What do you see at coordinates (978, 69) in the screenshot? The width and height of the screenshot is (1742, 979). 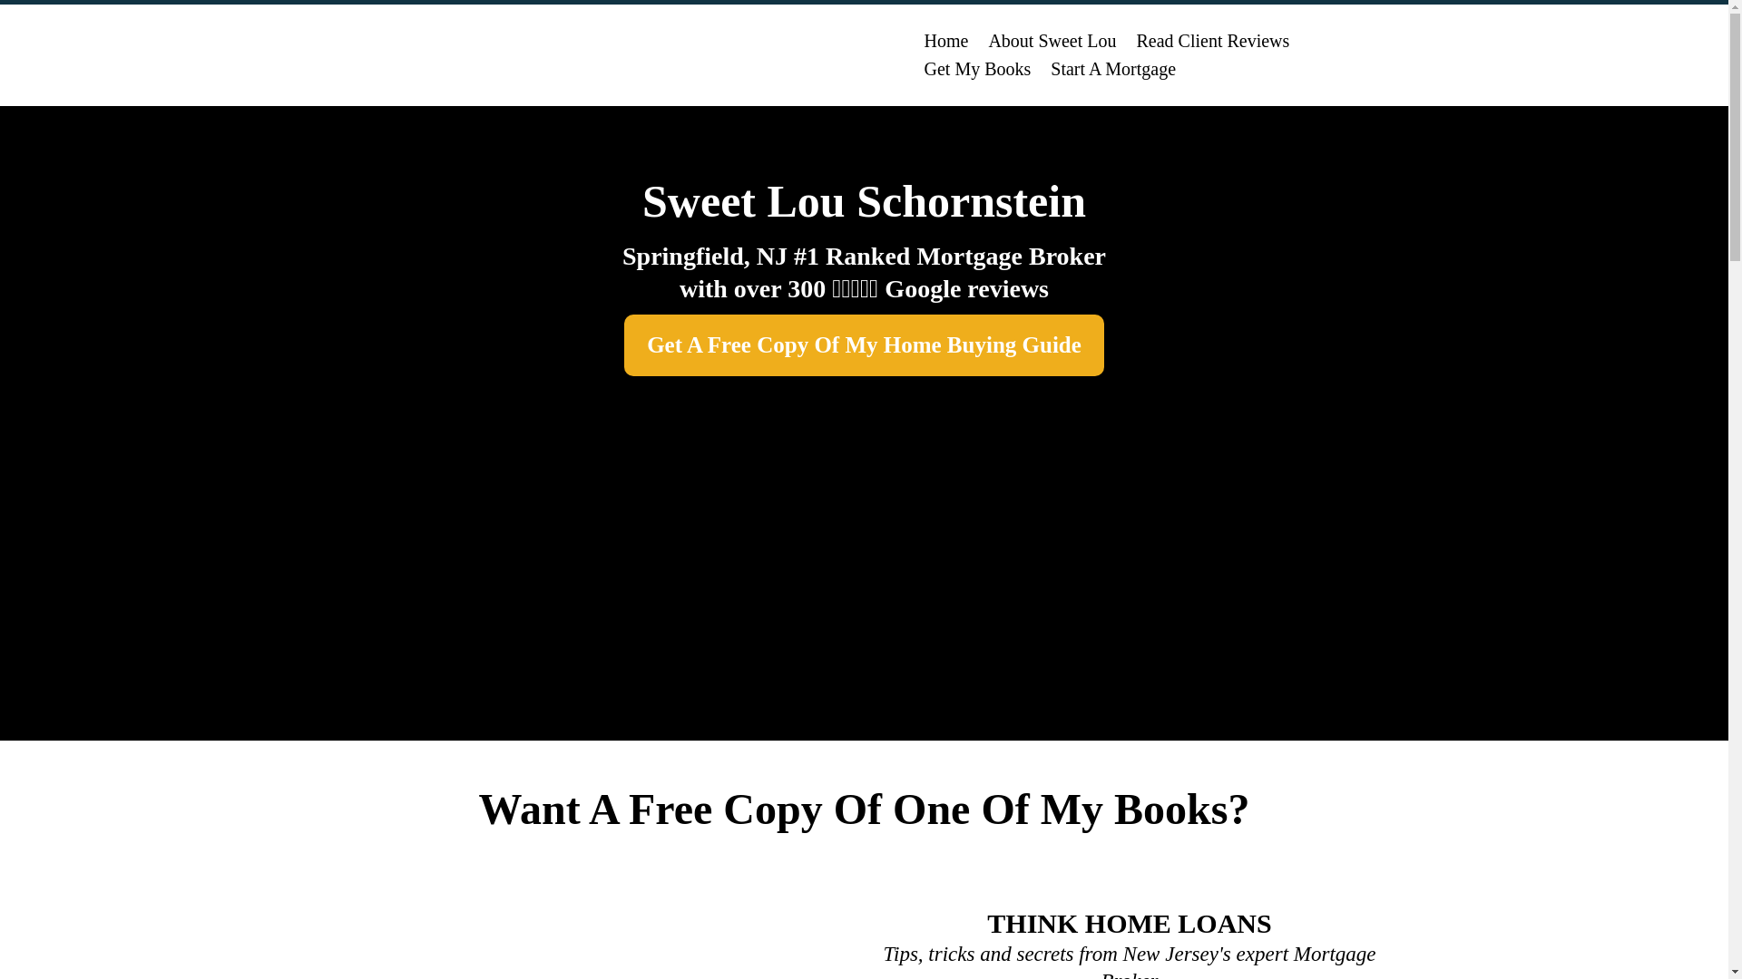 I see `Get My Books` at bounding box center [978, 69].